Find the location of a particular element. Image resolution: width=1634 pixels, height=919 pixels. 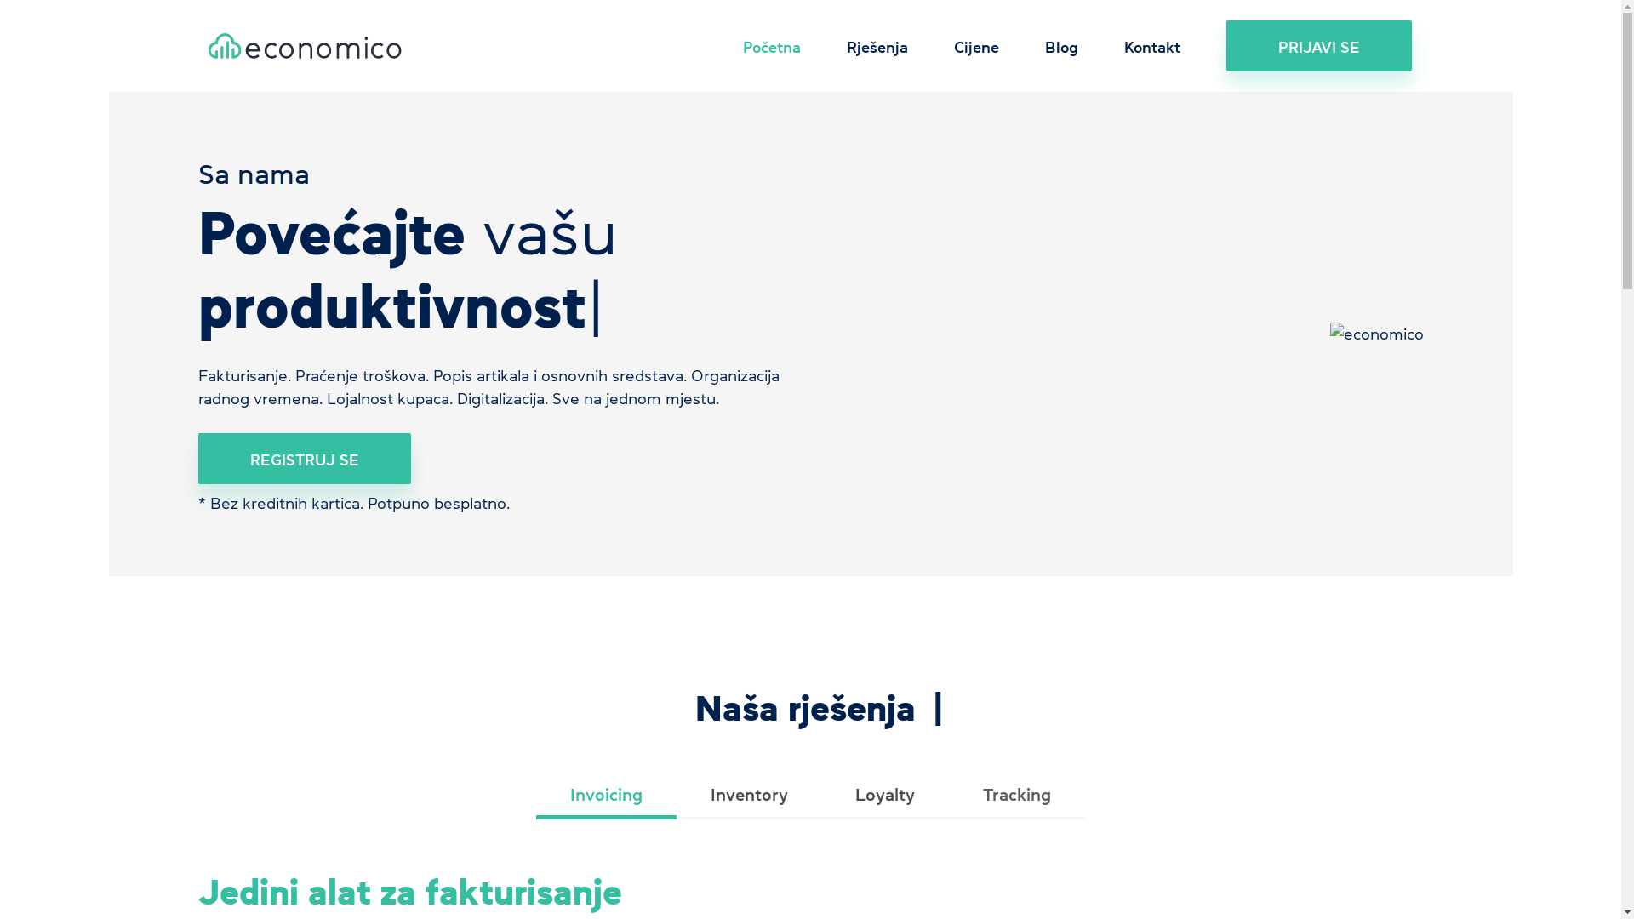

Blog is located at coordinates (1062, 46).